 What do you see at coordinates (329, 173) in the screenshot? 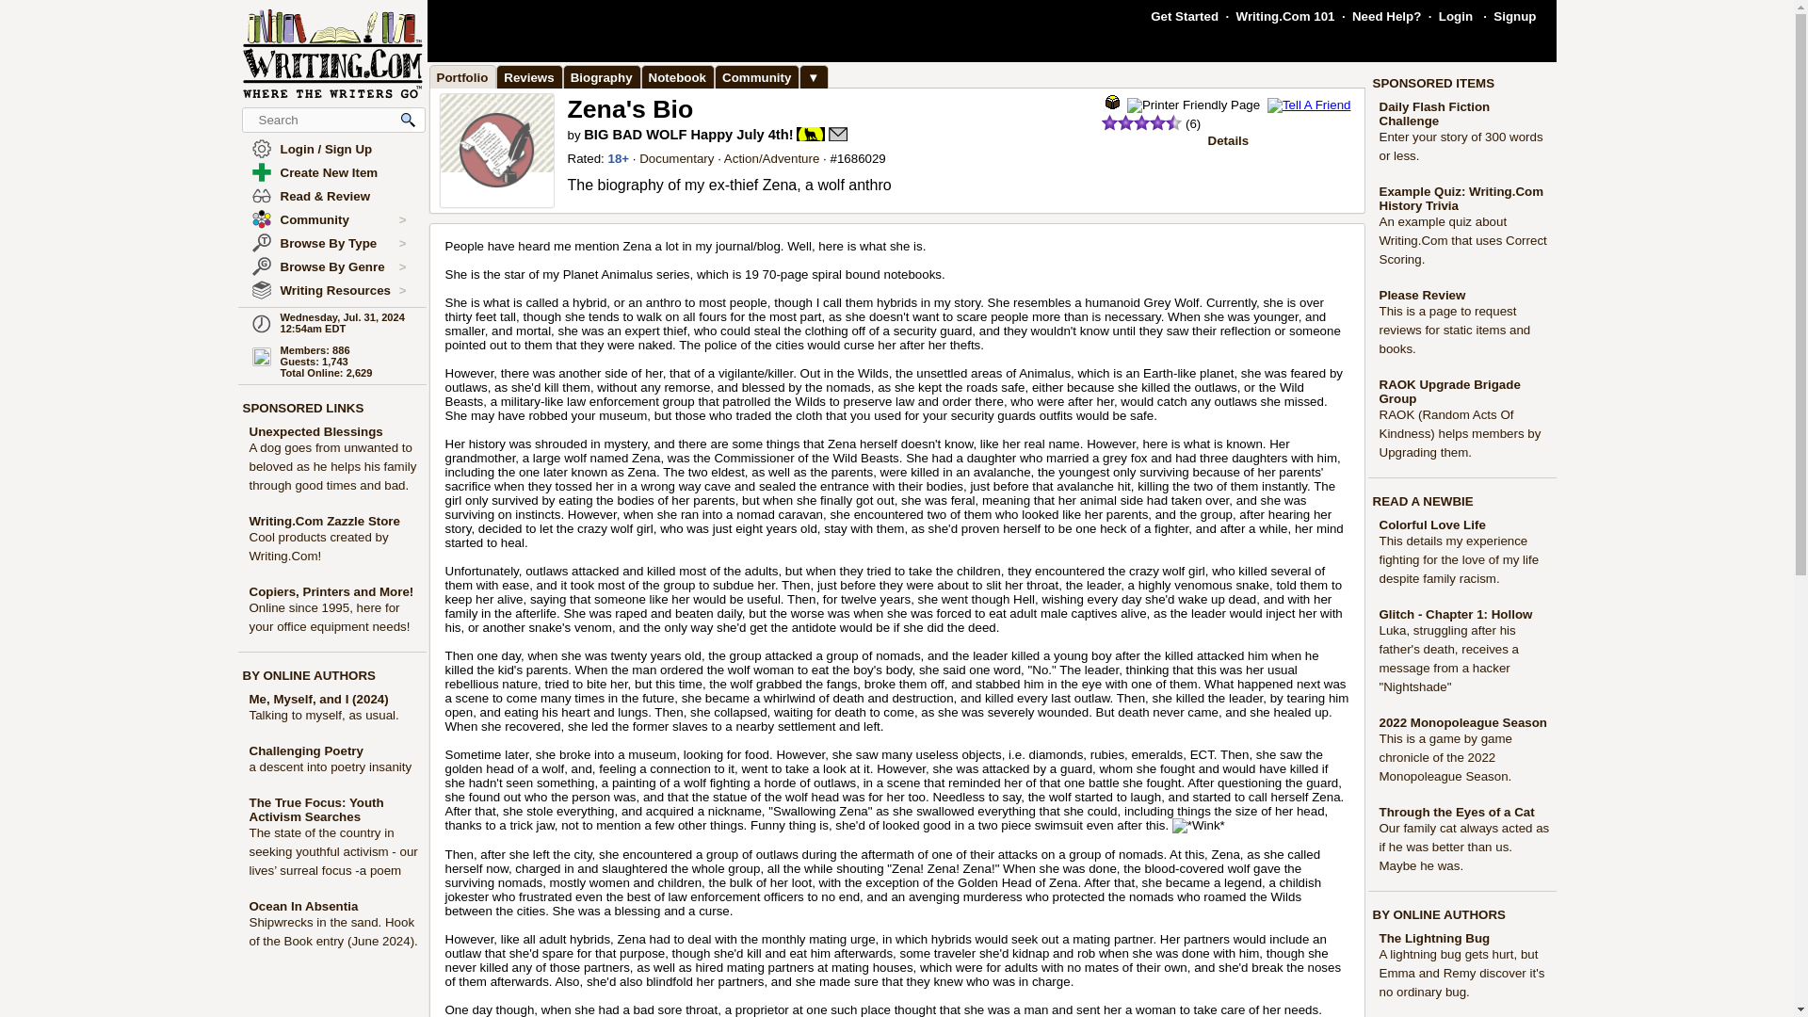
I see `Create New Item` at bounding box center [329, 173].